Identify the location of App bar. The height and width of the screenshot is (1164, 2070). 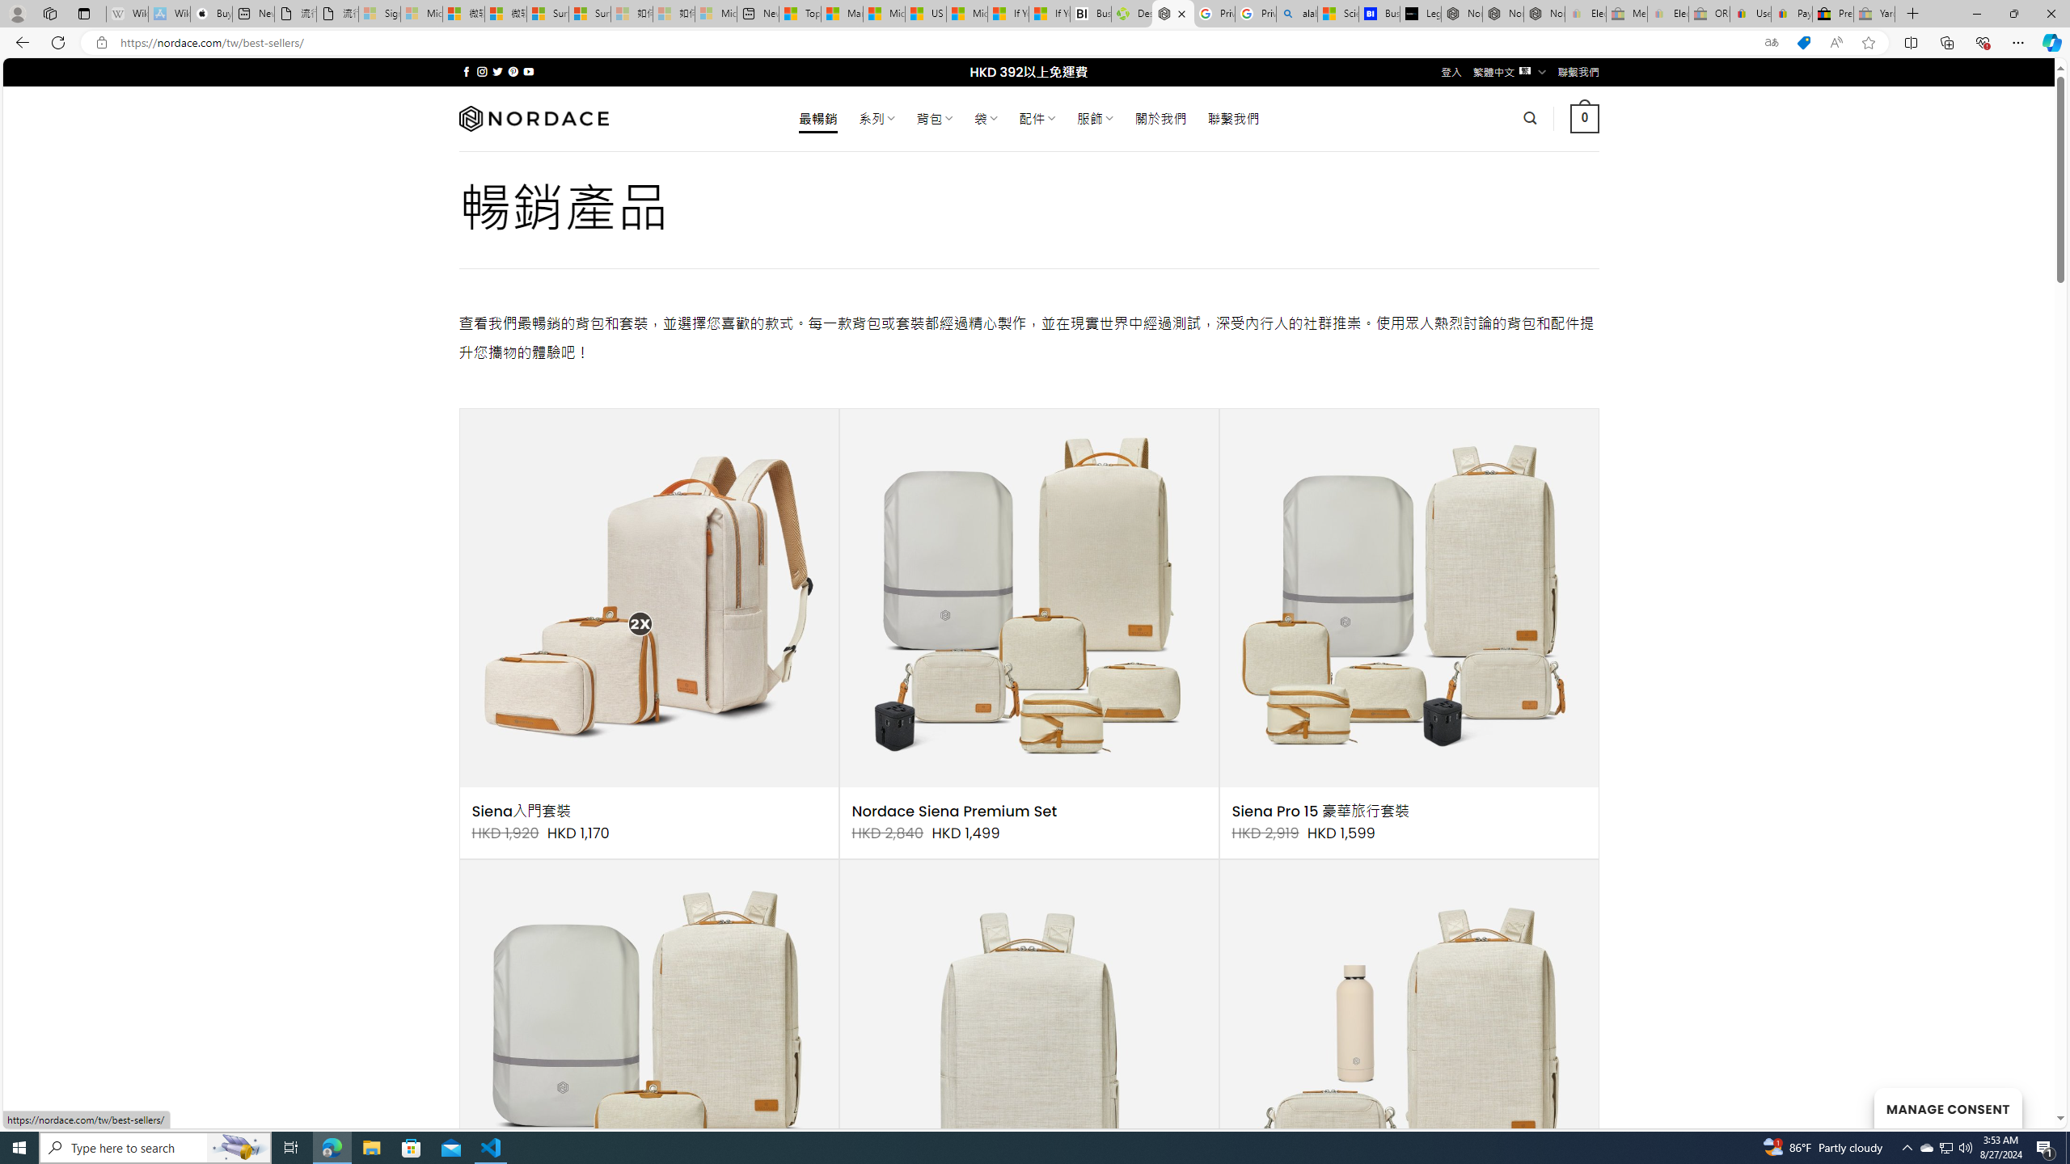
(1035, 43).